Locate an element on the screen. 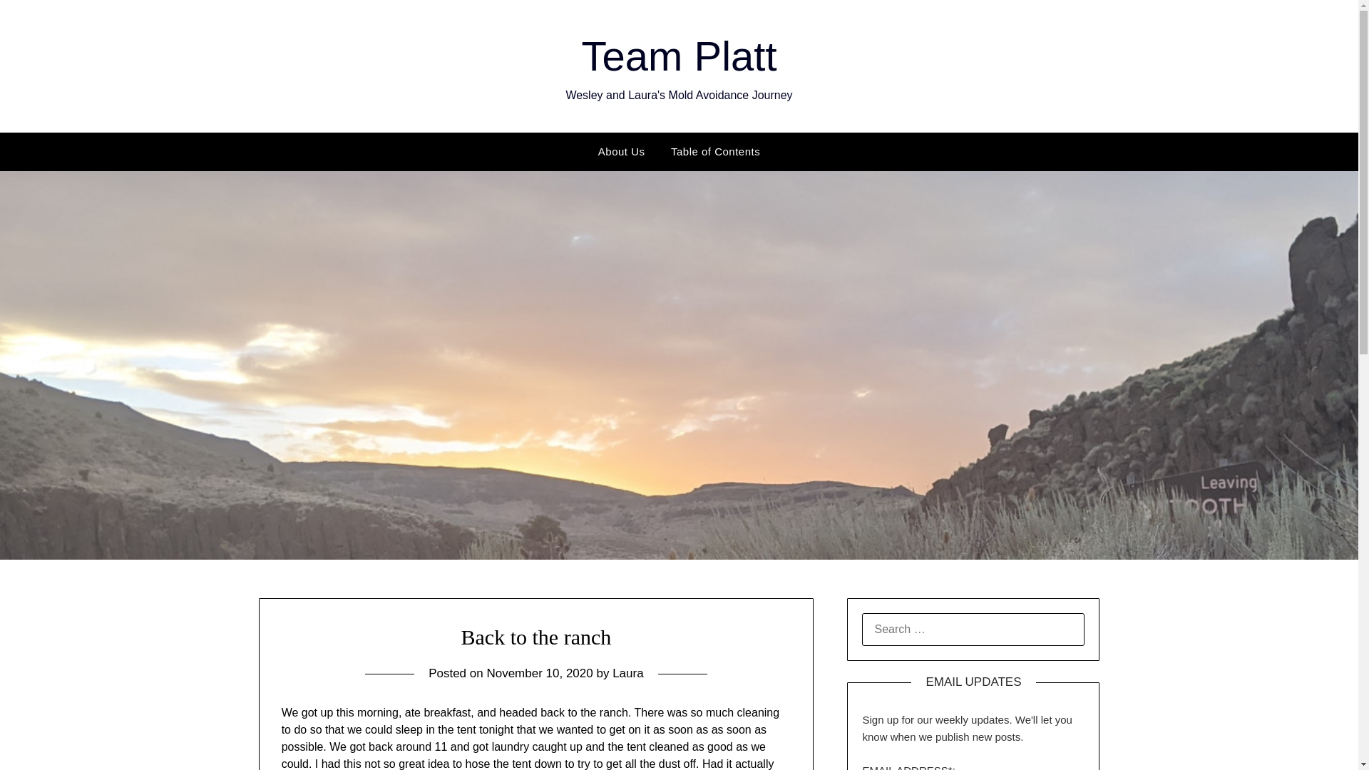 The height and width of the screenshot is (770, 1369). Laura is located at coordinates (627, 673).